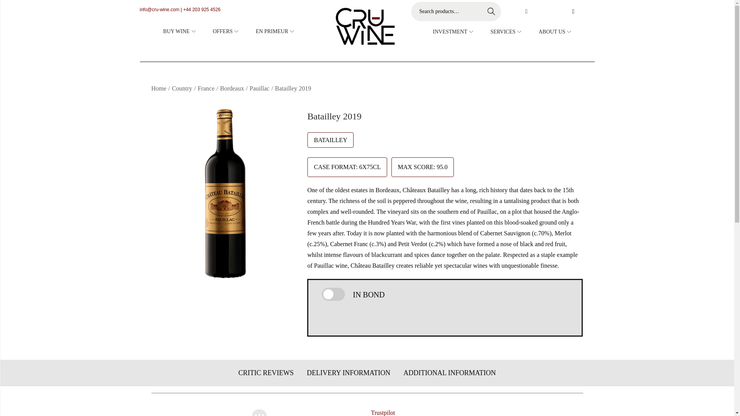  What do you see at coordinates (259, 412) in the screenshot?
I see `icon-message.png` at bounding box center [259, 412].